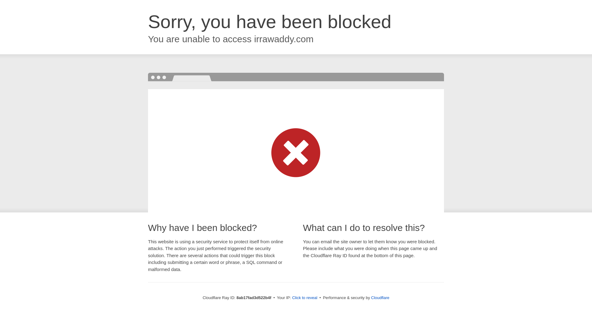 This screenshot has width=592, height=333. Describe the element at coordinates (305, 298) in the screenshot. I see `Click to reveal` at that location.